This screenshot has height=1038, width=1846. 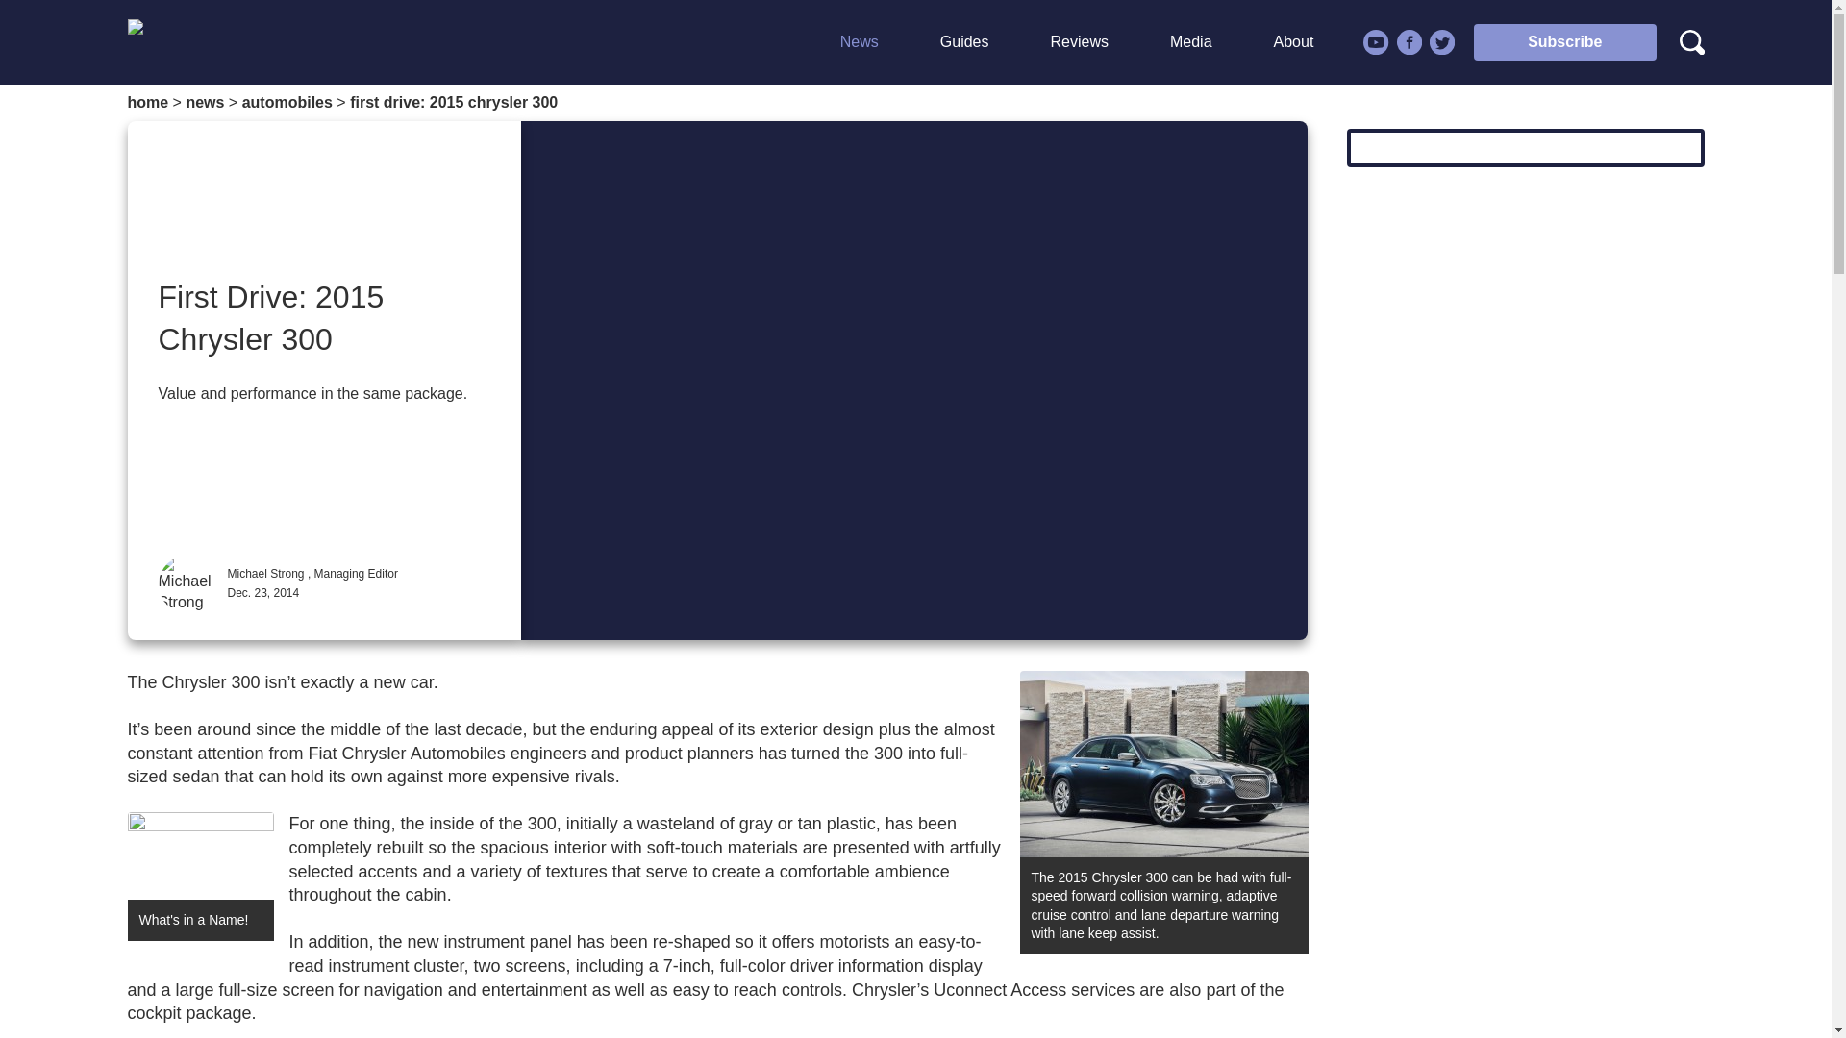 What do you see at coordinates (1564, 41) in the screenshot?
I see `Subscribe` at bounding box center [1564, 41].